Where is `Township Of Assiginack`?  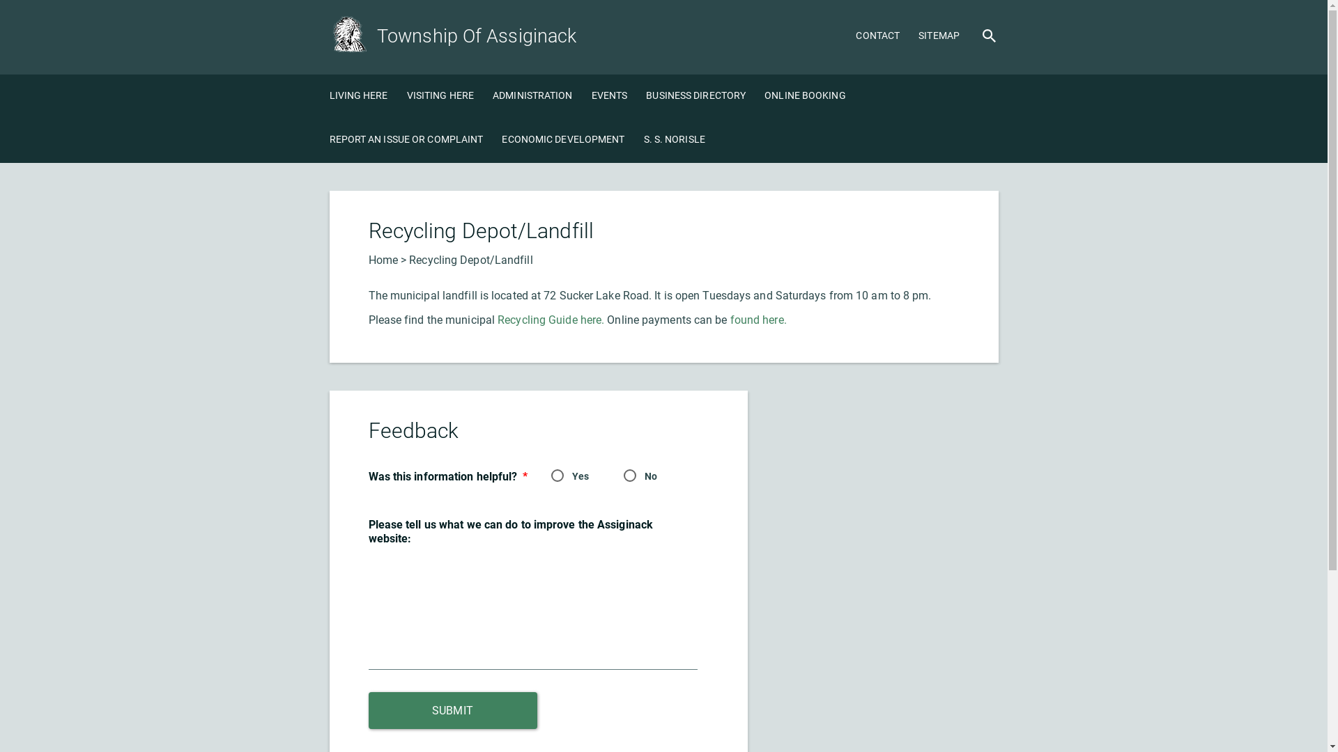
Township Of Assiginack is located at coordinates (453, 36).